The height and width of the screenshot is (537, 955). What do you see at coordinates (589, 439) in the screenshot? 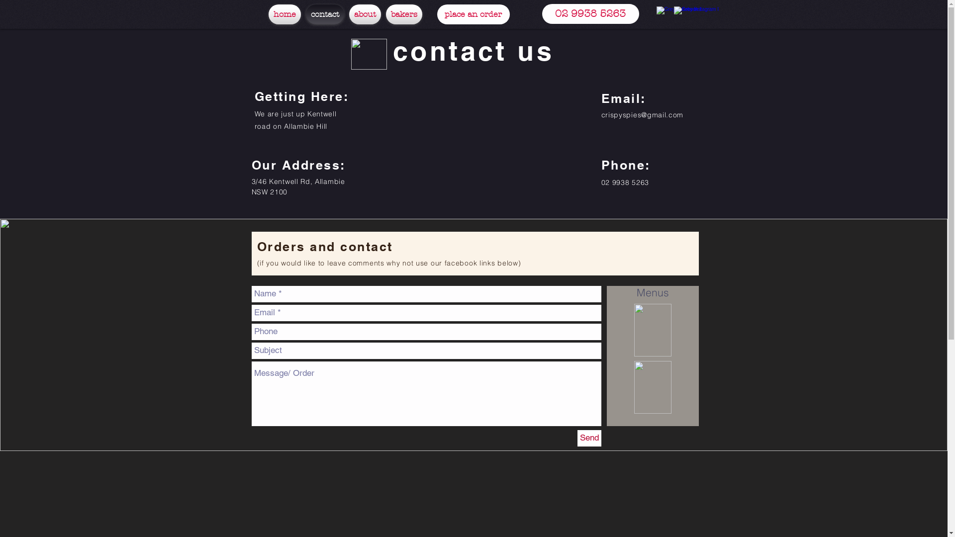
I see `Send` at bounding box center [589, 439].